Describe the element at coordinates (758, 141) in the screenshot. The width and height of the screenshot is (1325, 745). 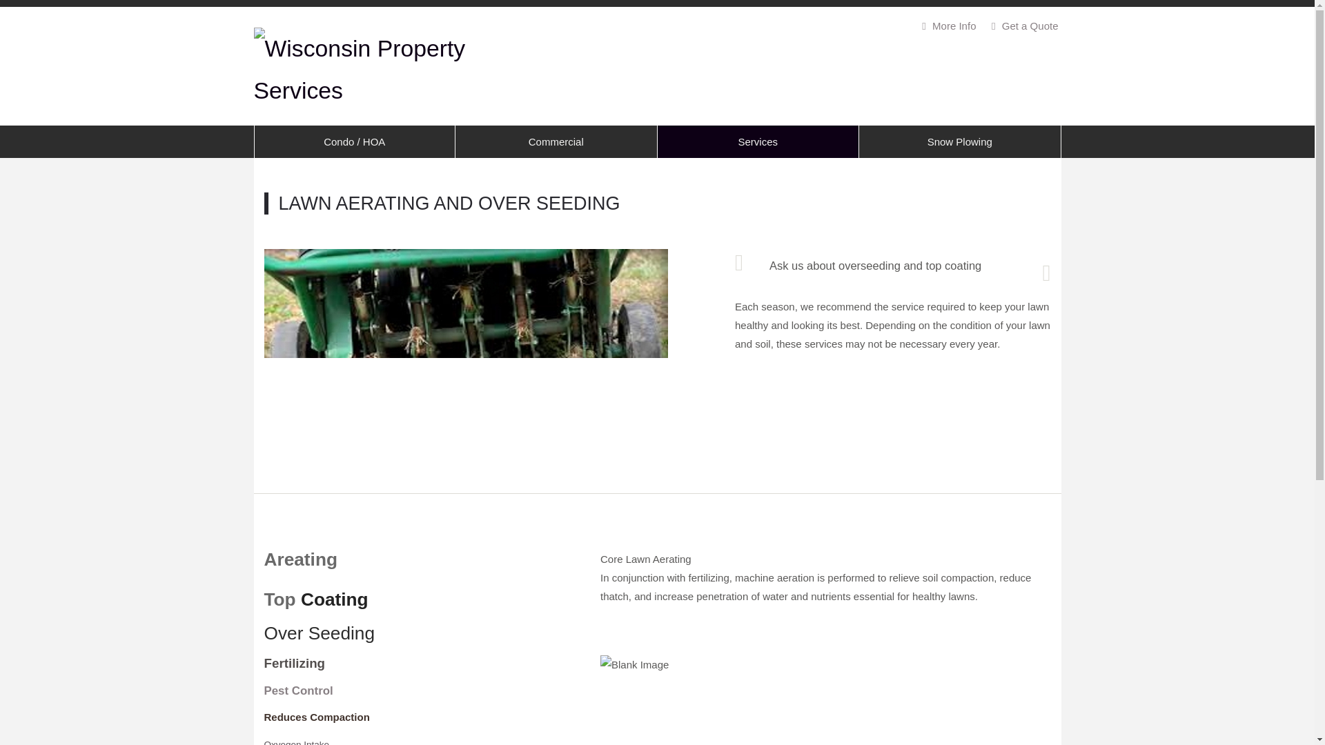
I see `Services` at that location.